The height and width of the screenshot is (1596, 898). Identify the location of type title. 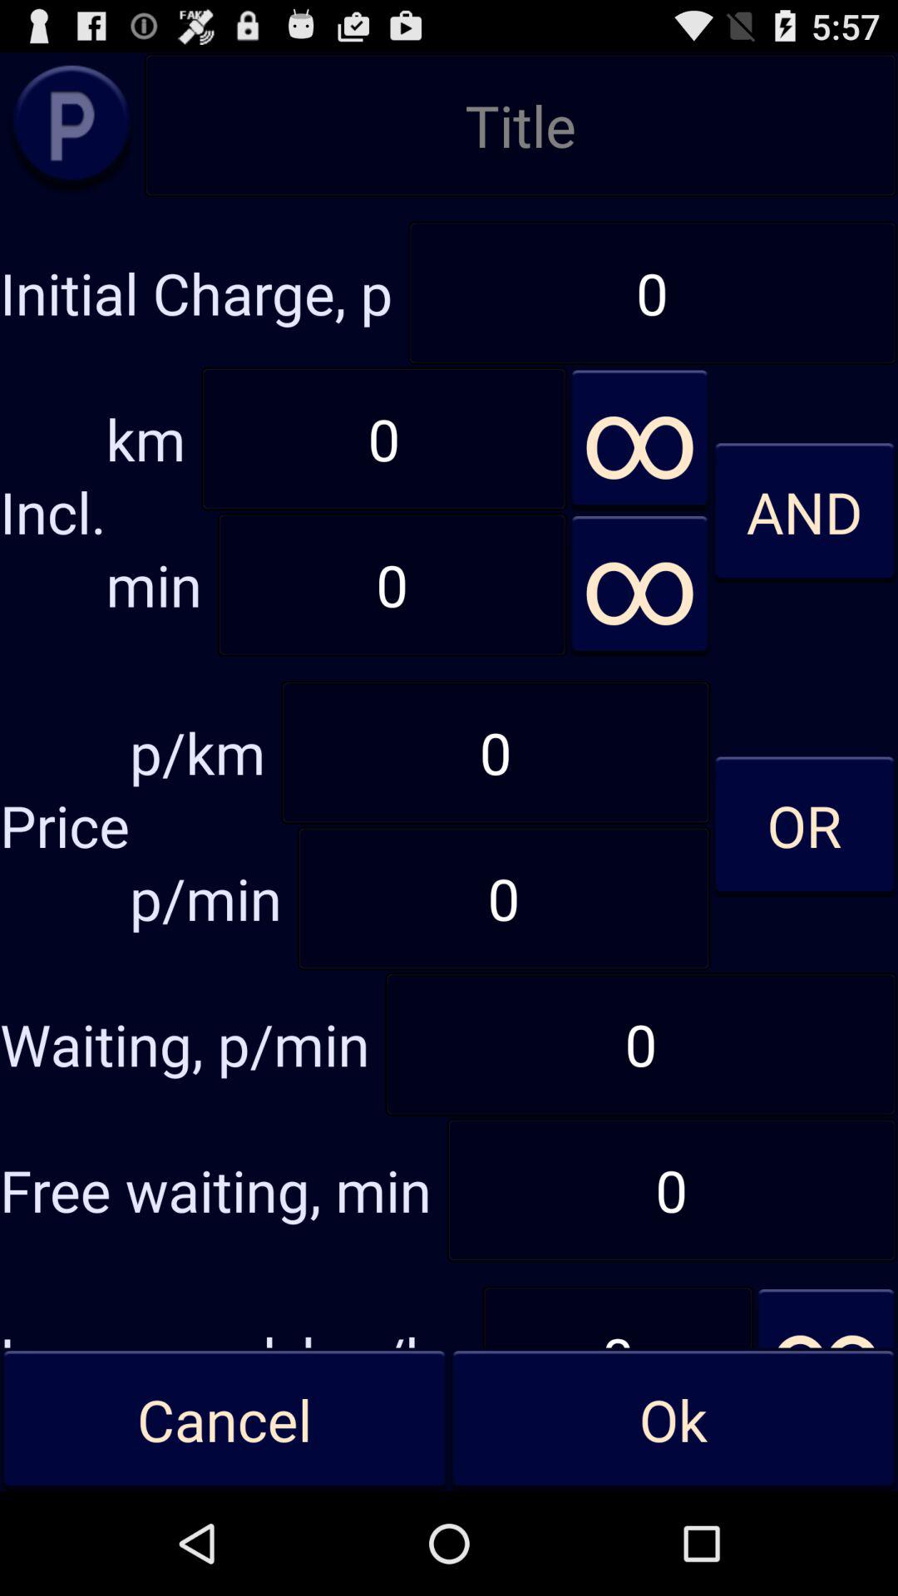
(521, 125).